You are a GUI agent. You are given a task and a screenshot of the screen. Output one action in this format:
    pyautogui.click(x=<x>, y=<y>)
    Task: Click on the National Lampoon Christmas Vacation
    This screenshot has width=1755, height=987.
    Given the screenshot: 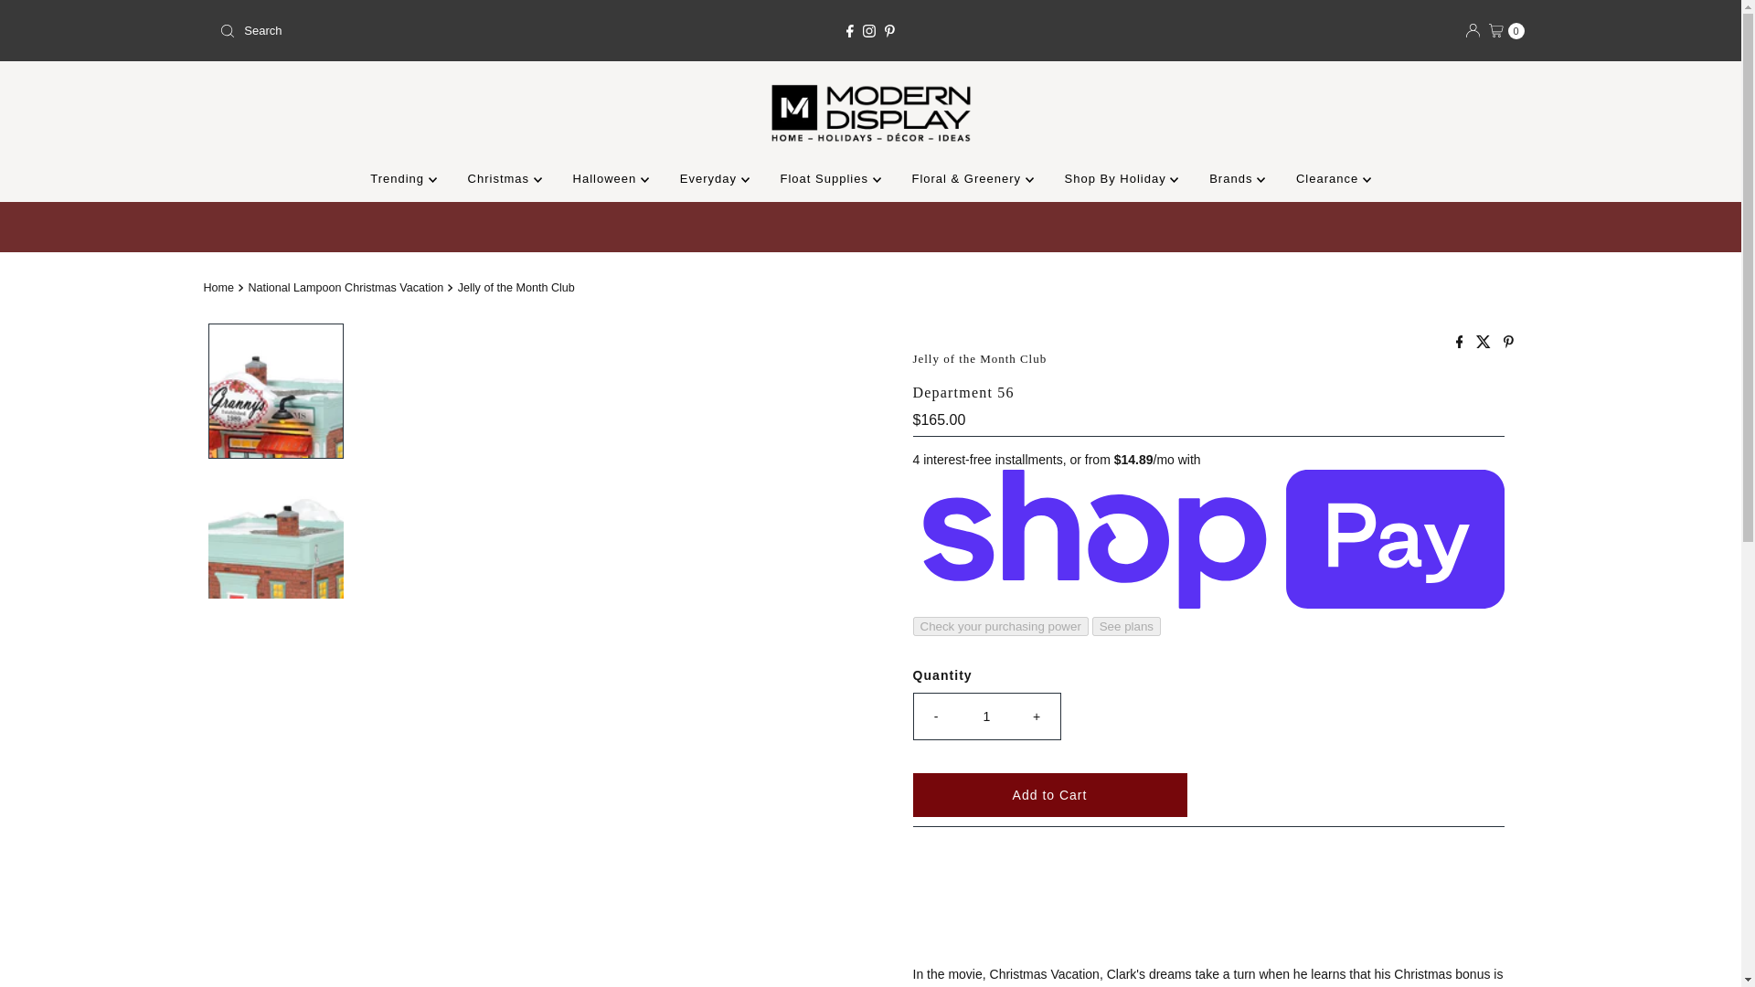 What is the action you would take?
    pyautogui.click(x=347, y=287)
    